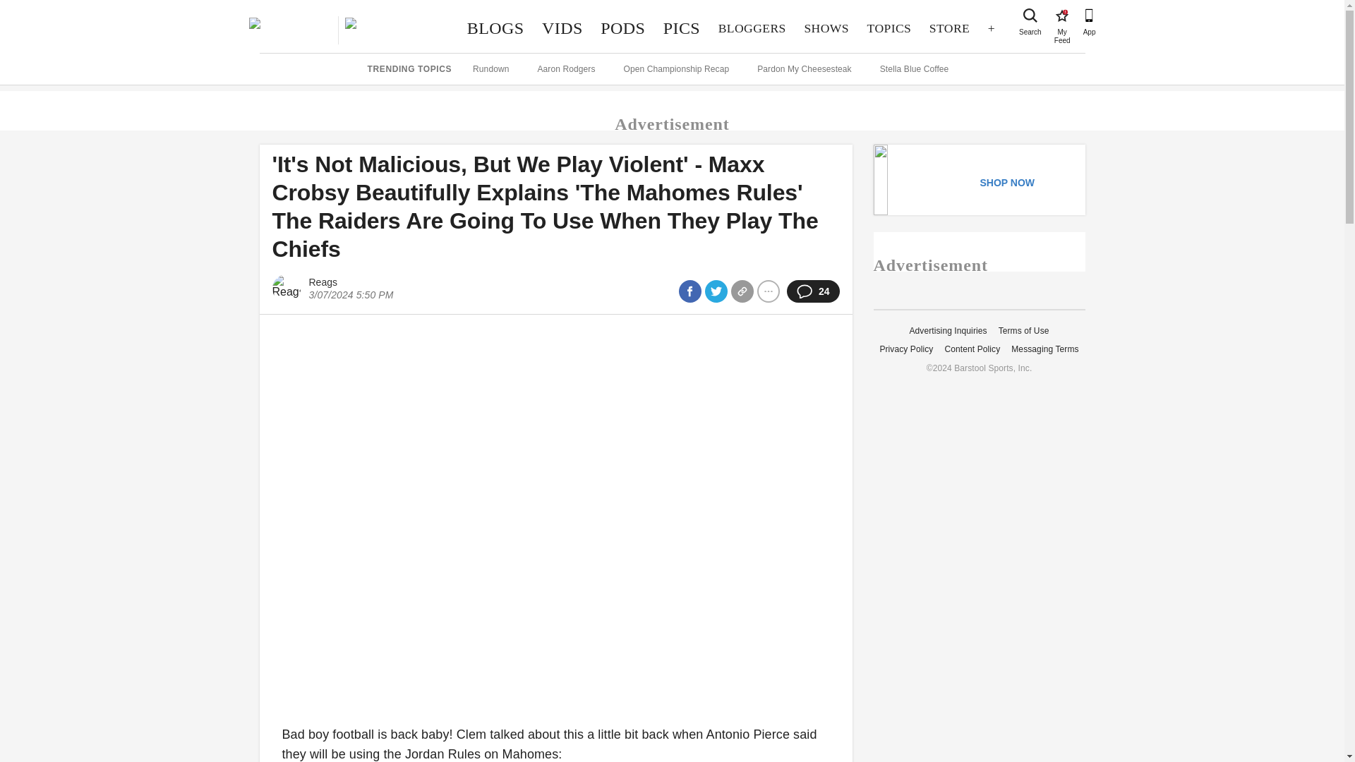 This screenshot has height=762, width=1355. Describe the element at coordinates (562, 28) in the screenshot. I see `VIDS` at that location.